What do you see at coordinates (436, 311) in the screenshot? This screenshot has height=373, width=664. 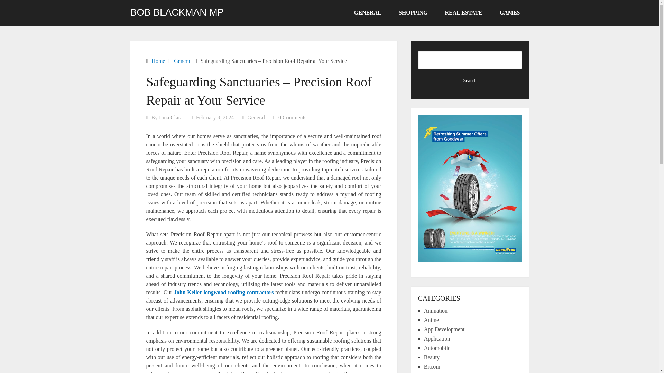 I see `Animation` at bounding box center [436, 311].